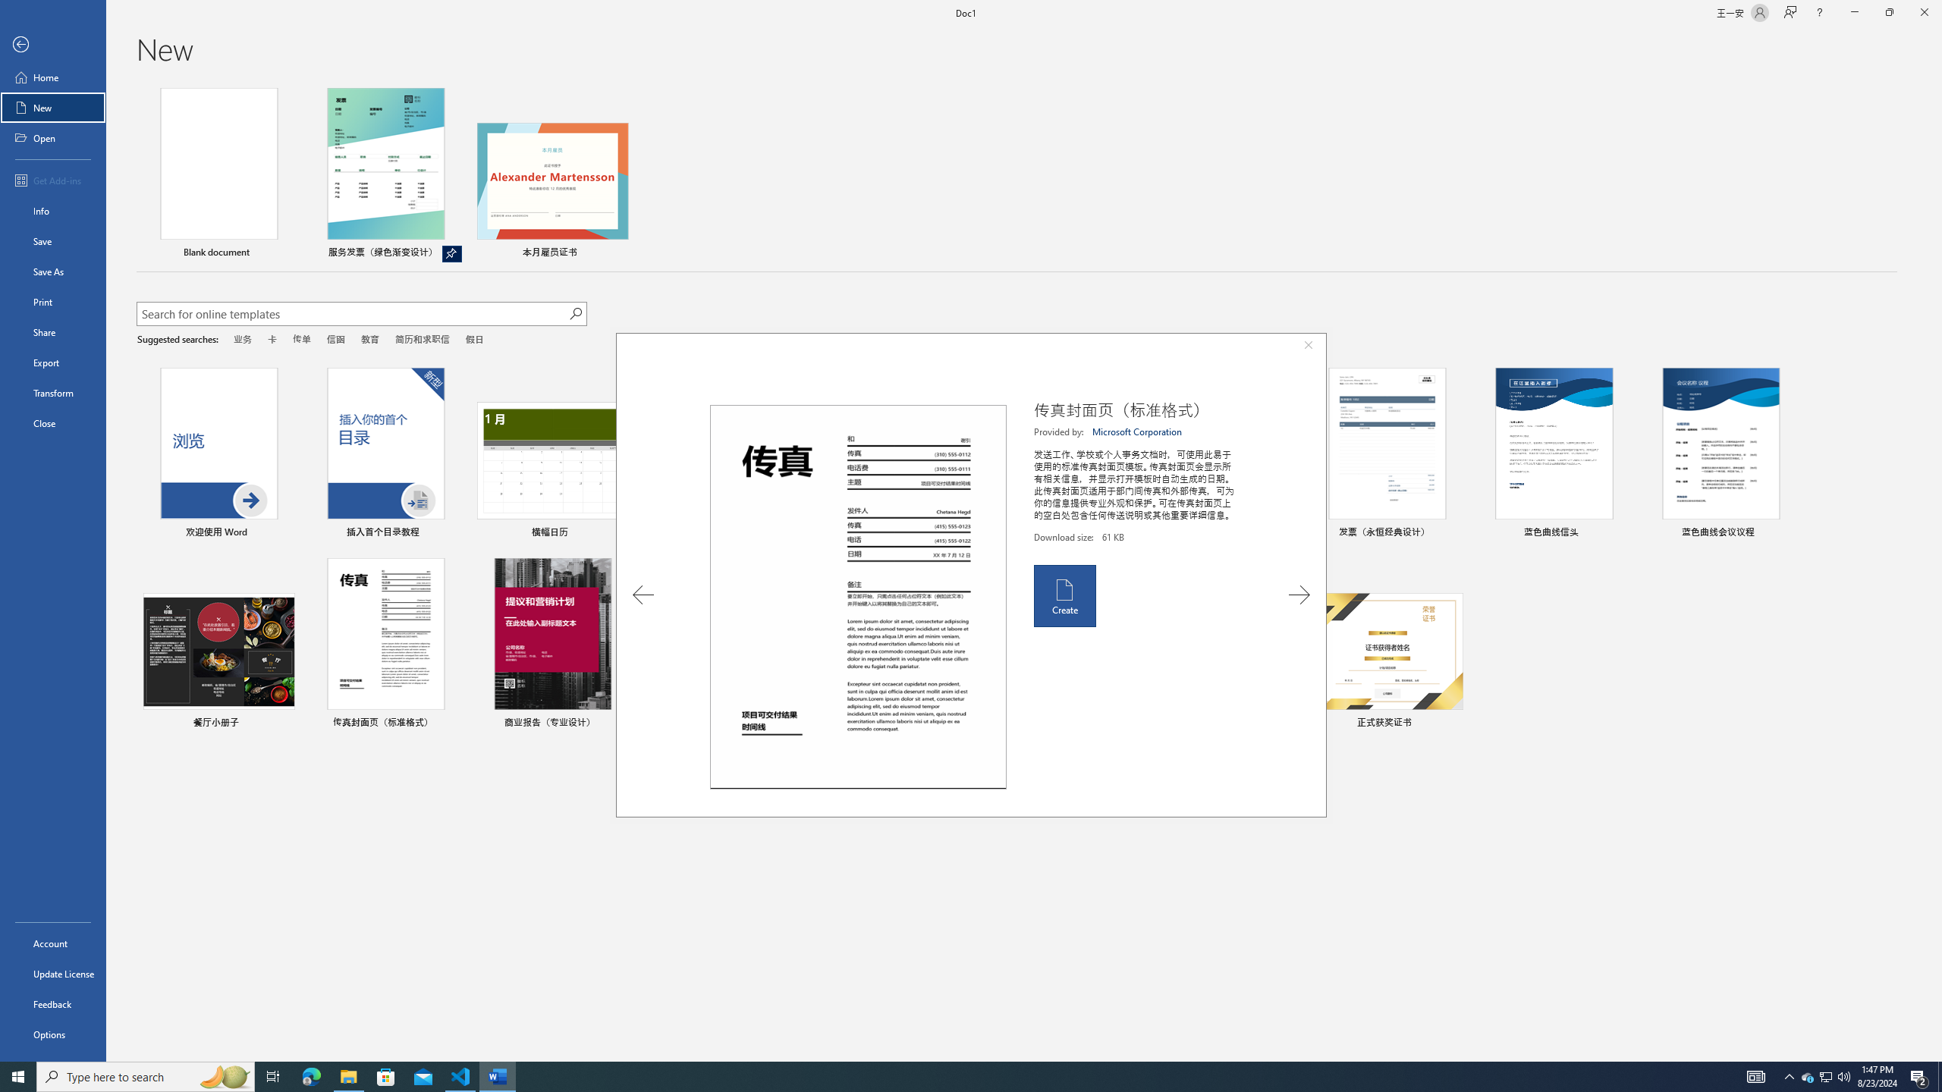 This screenshot has height=1092, width=1942. What do you see at coordinates (53, 301) in the screenshot?
I see `Print` at bounding box center [53, 301].